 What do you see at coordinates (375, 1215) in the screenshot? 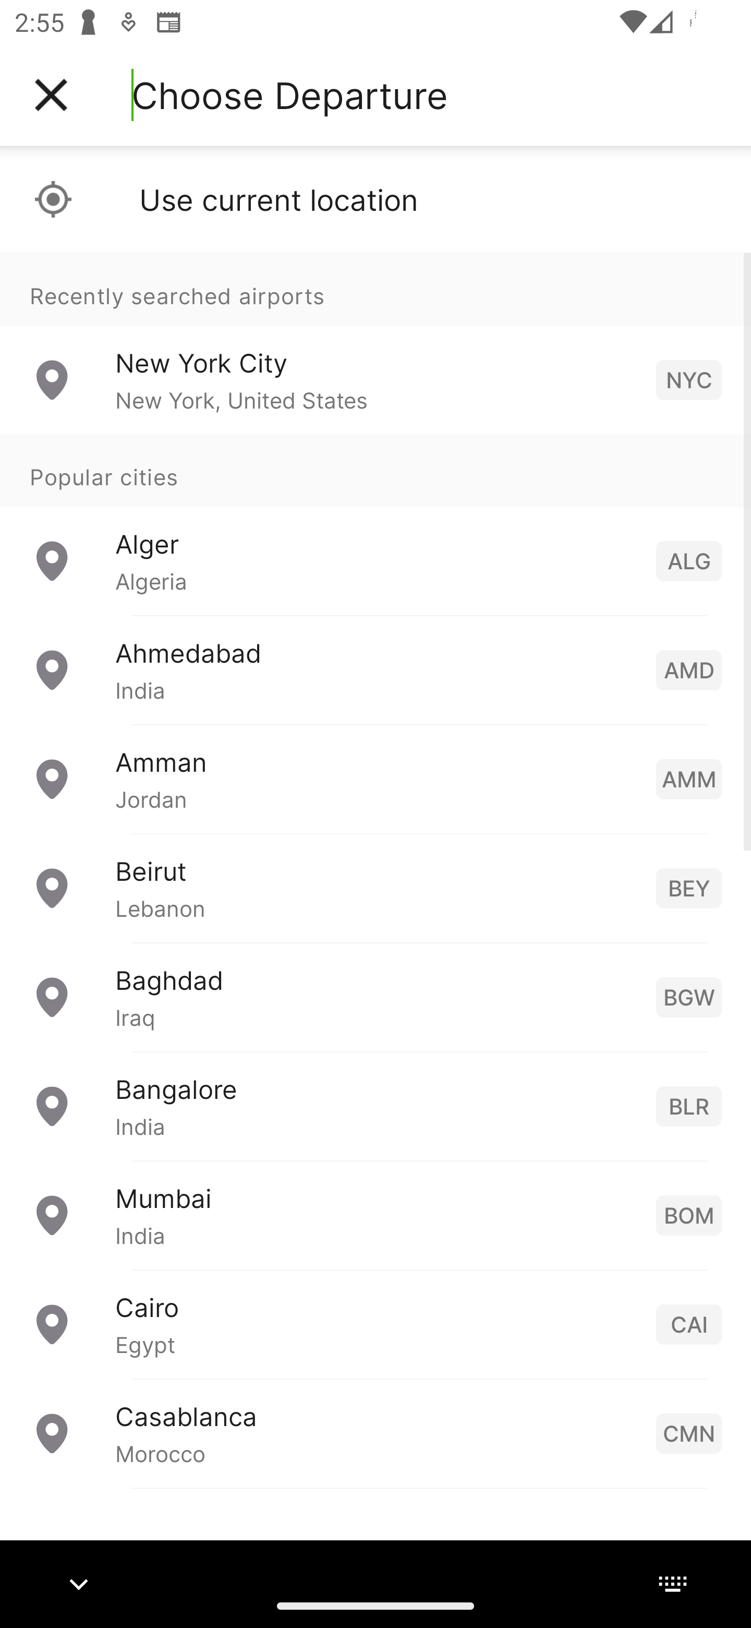
I see `Mumbai India BOM` at bounding box center [375, 1215].